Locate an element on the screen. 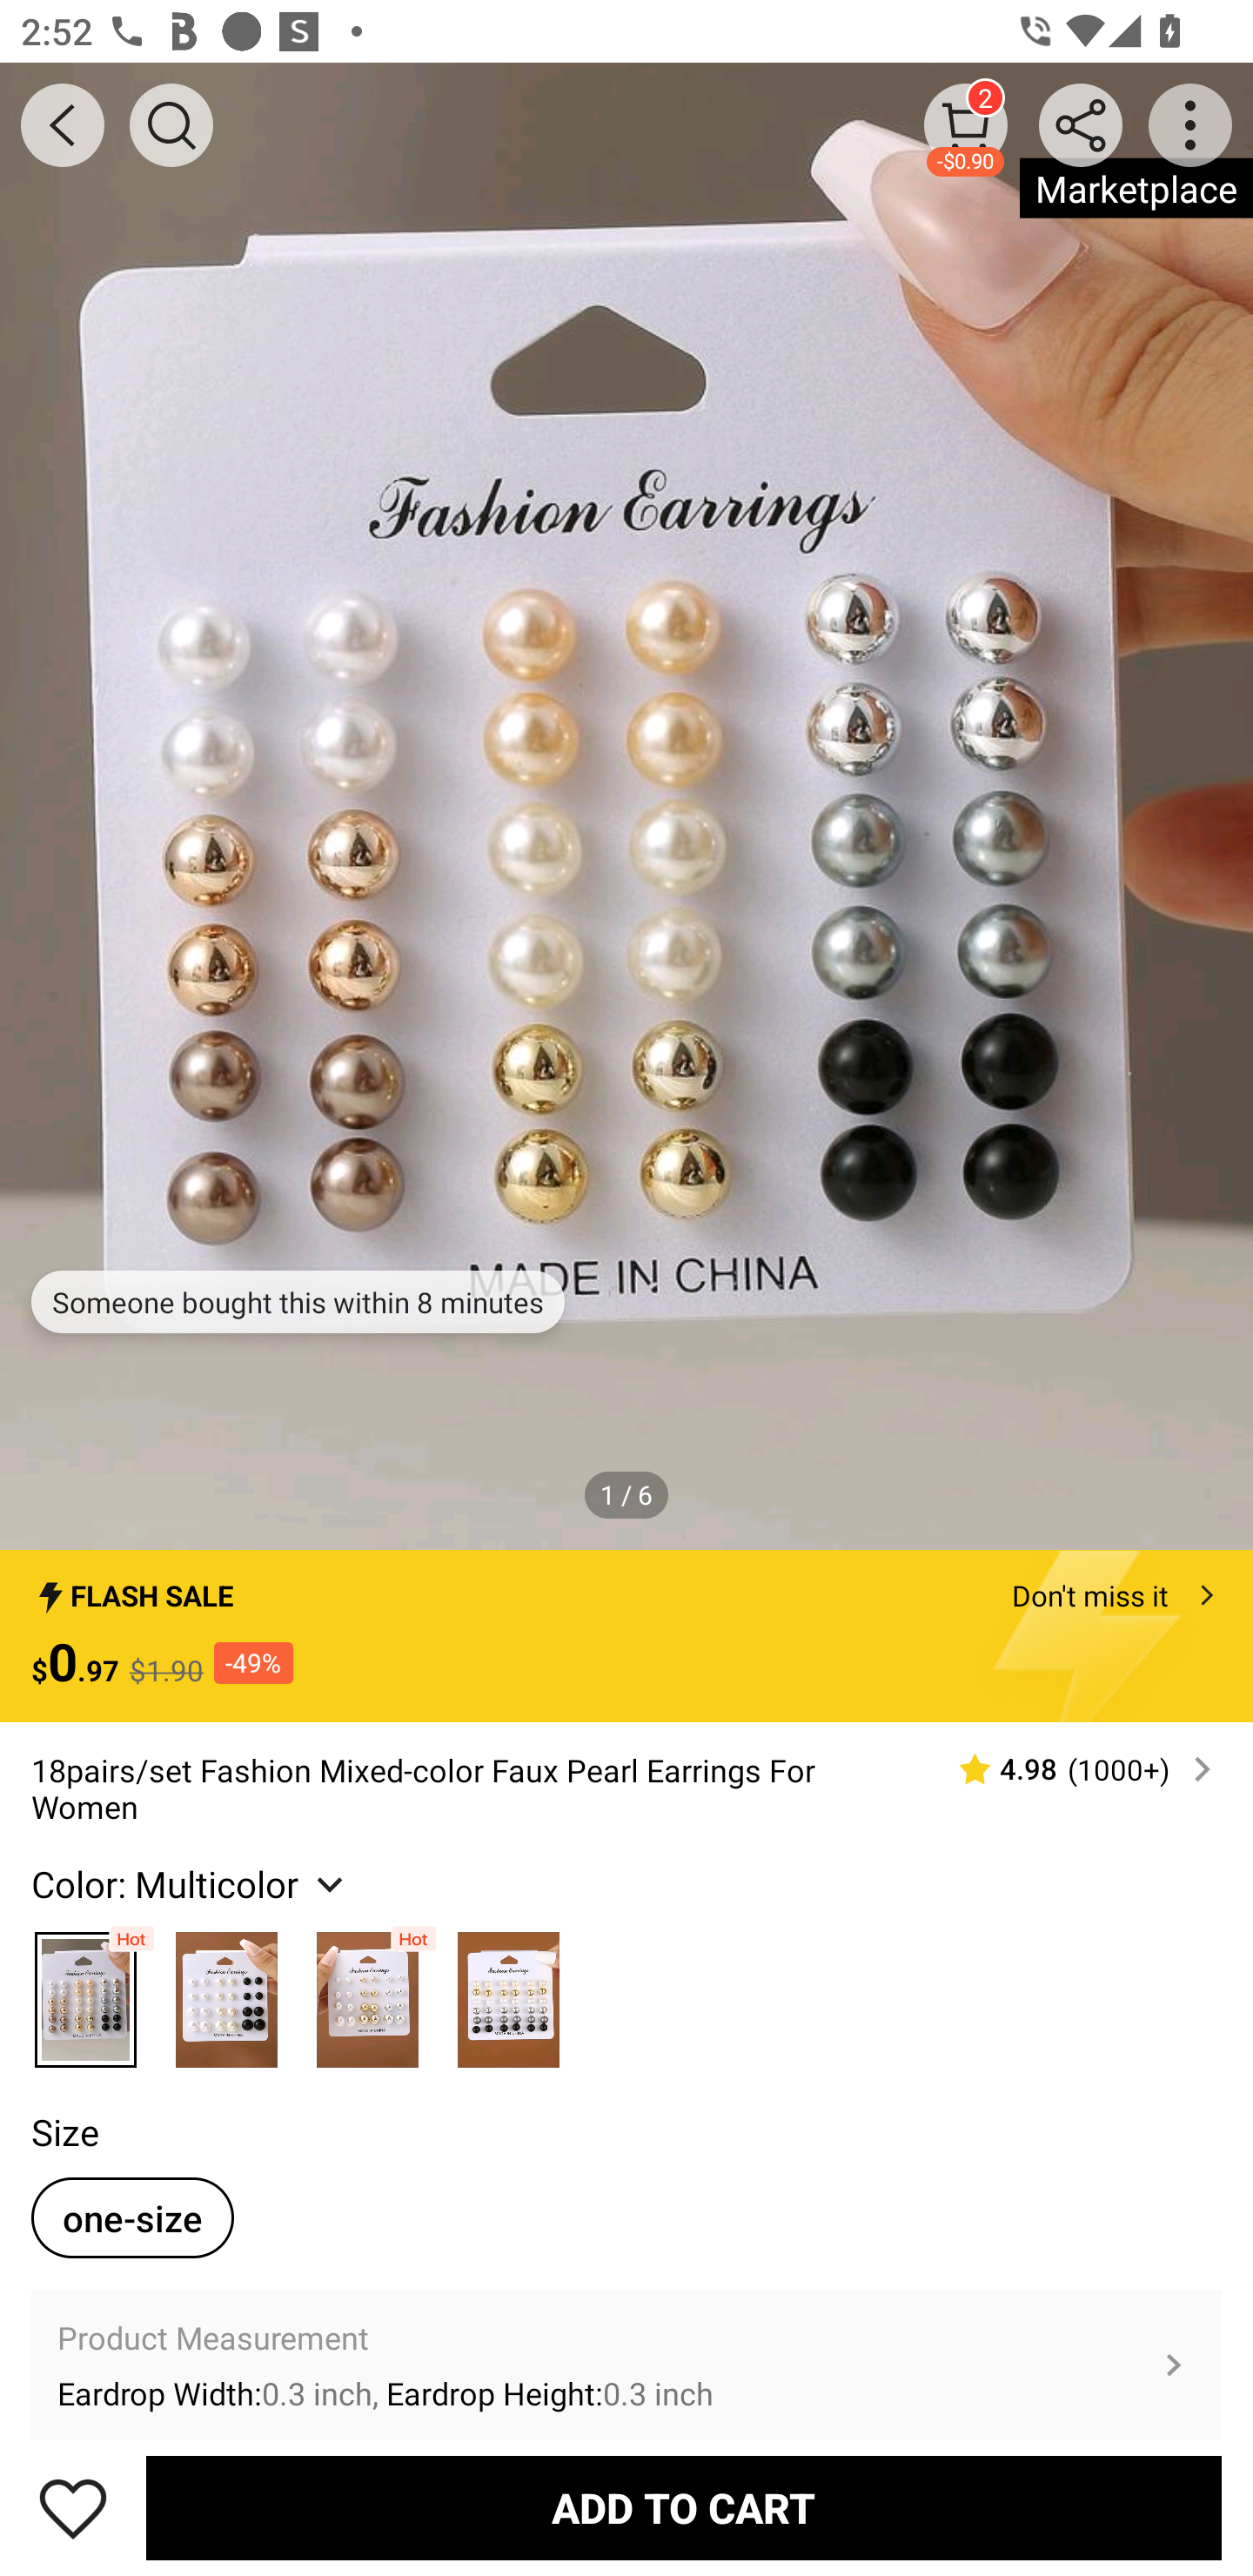  FLASH SALE Don't miss it $0.97 $1.90 -49% is located at coordinates (626, 1636).